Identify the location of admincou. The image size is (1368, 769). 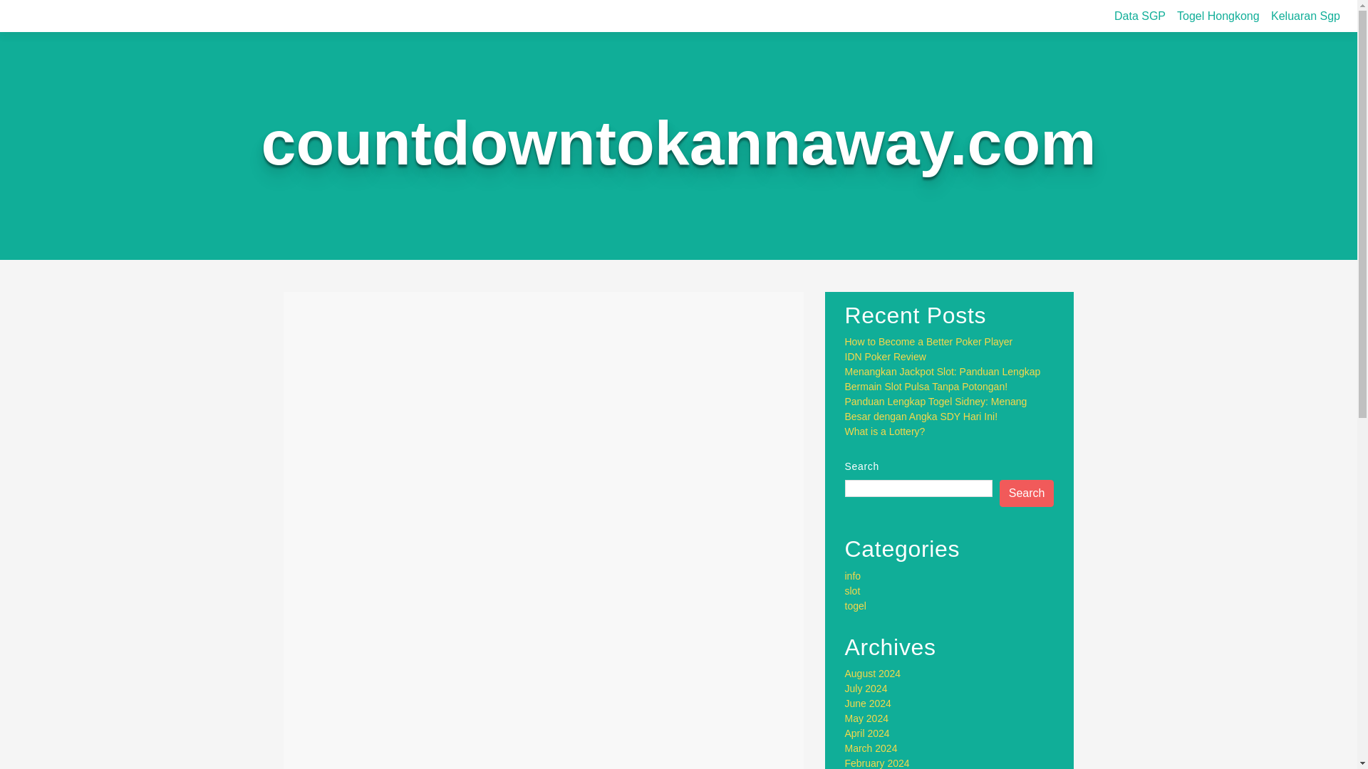
(506, 396).